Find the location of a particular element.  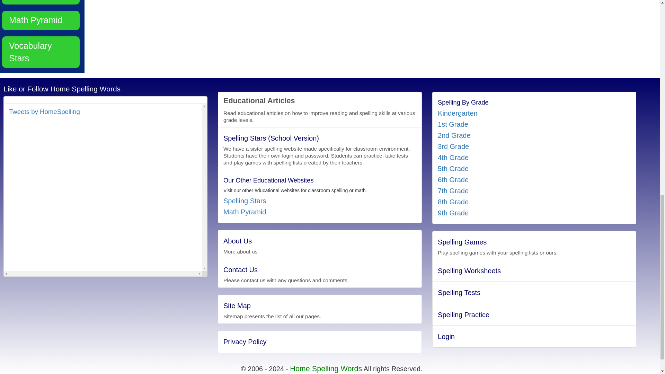

Spelling for class environment is located at coordinates (41, 2).